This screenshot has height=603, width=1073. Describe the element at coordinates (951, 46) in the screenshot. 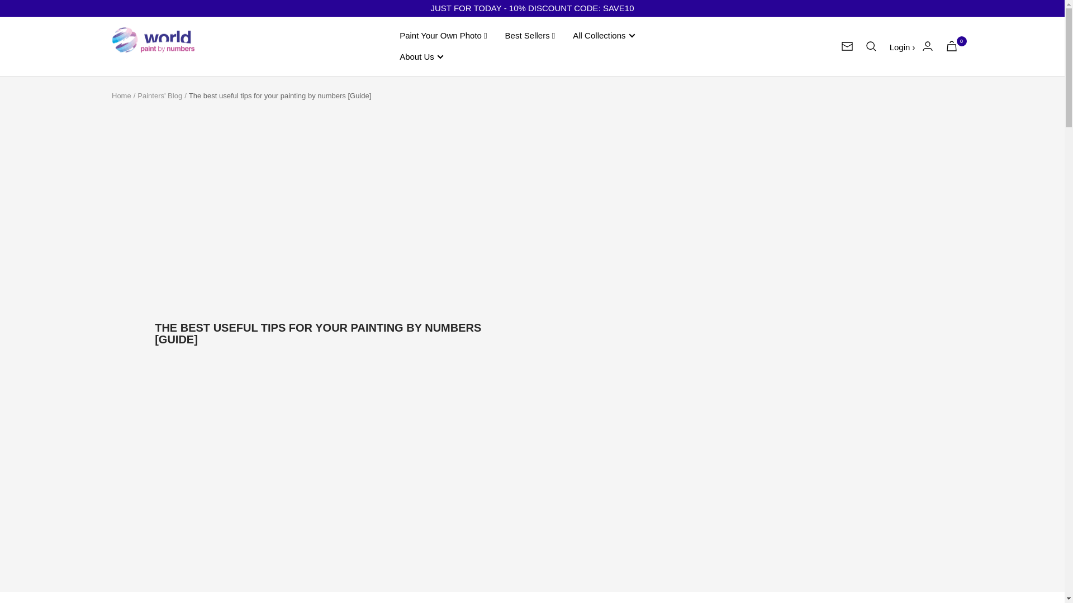

I see `0` at that location.